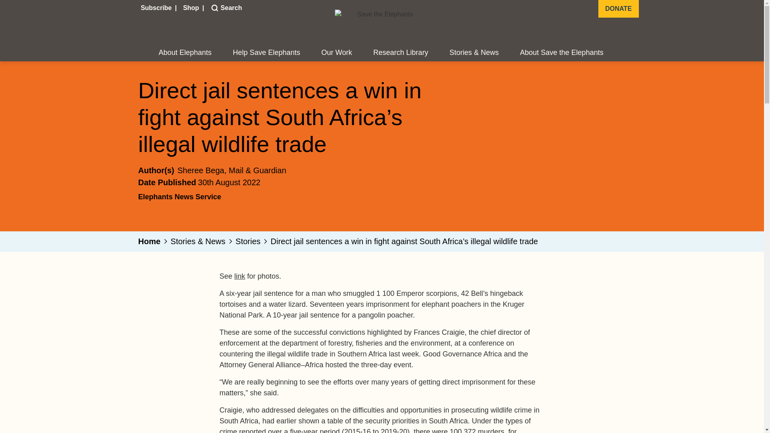  Describe the element at coordinates (618, 9) in the screenshot. I see `DONATE` at that location.